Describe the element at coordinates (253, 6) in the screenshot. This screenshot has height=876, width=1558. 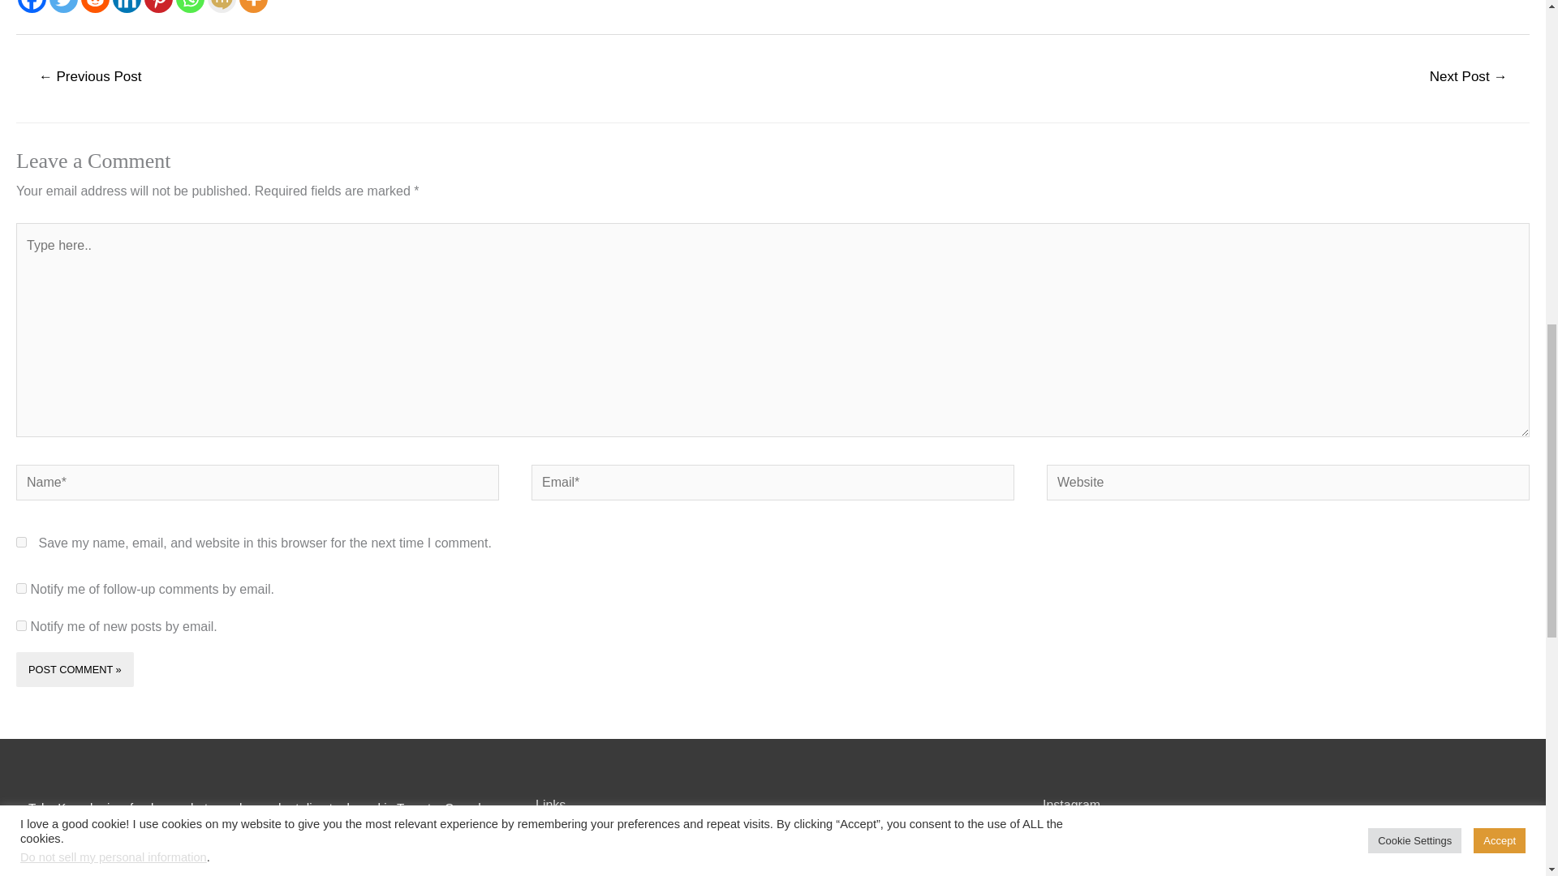
I see `More` at that location.